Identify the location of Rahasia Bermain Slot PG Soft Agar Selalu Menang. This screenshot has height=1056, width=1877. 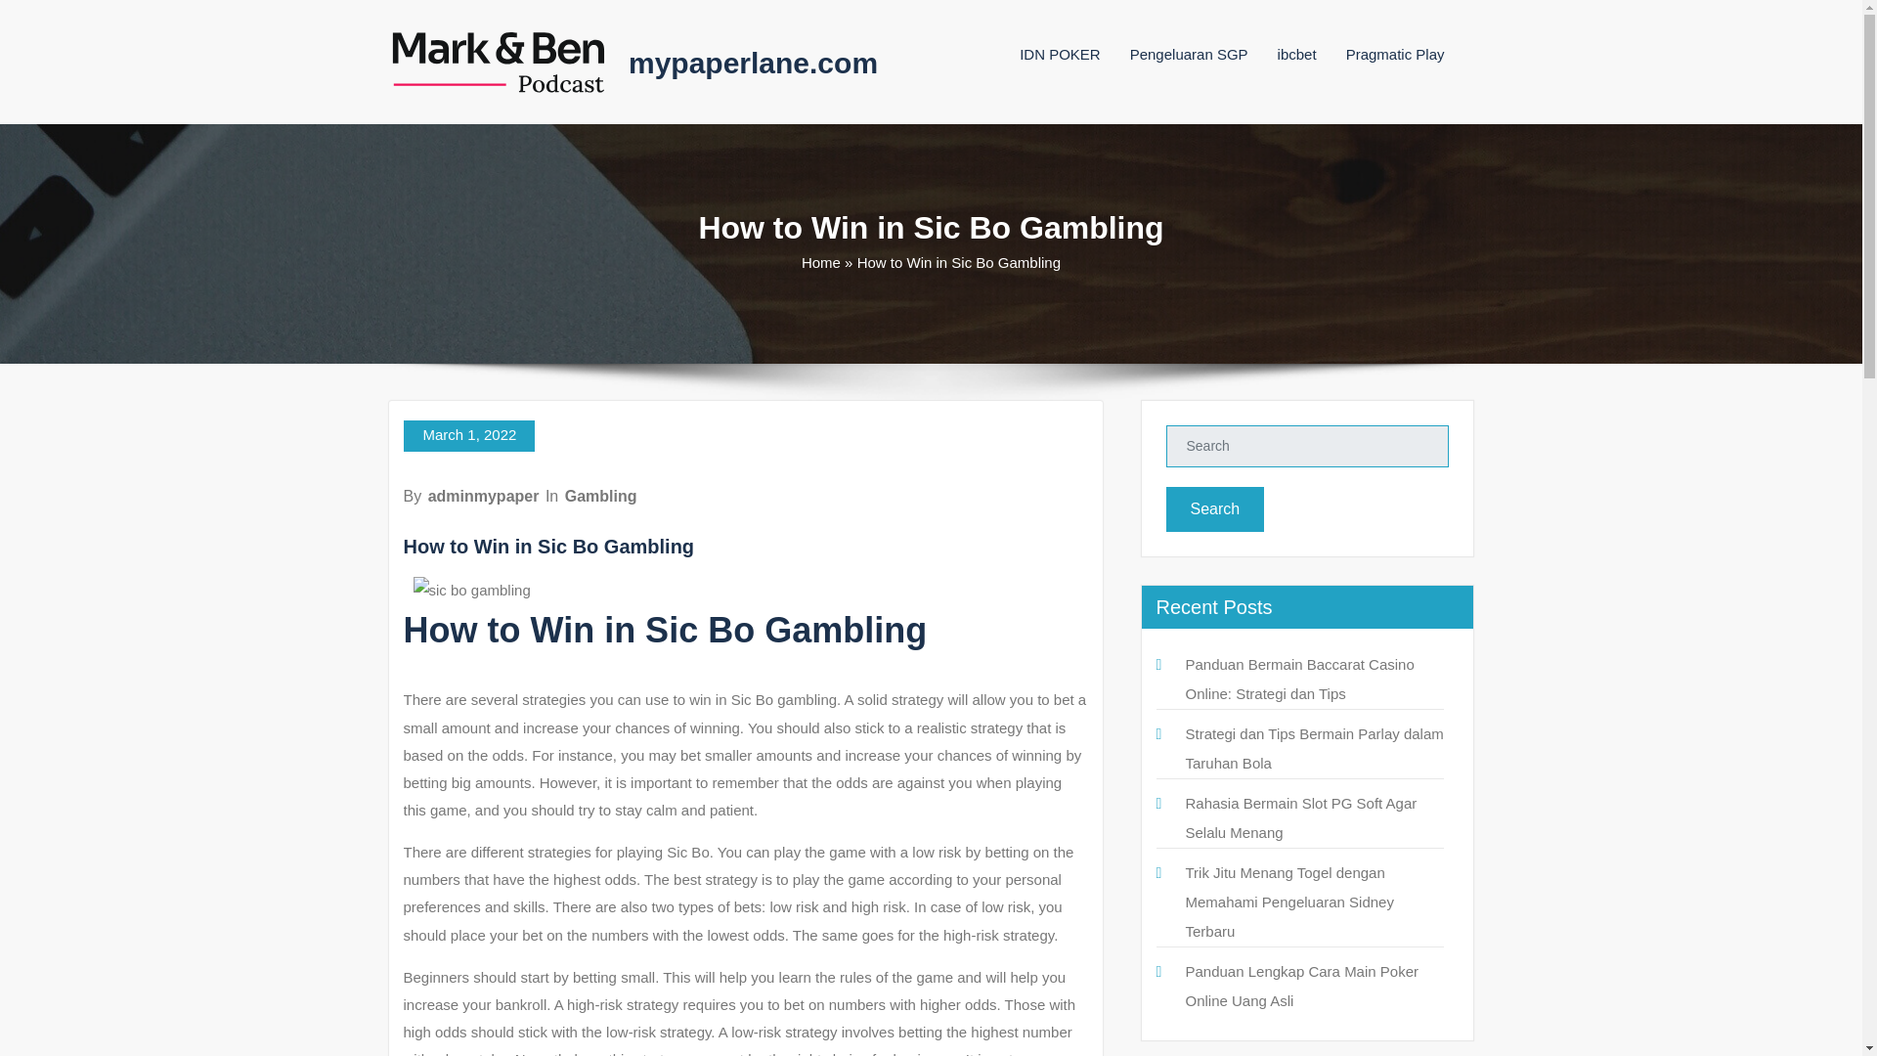
(1300, 817).